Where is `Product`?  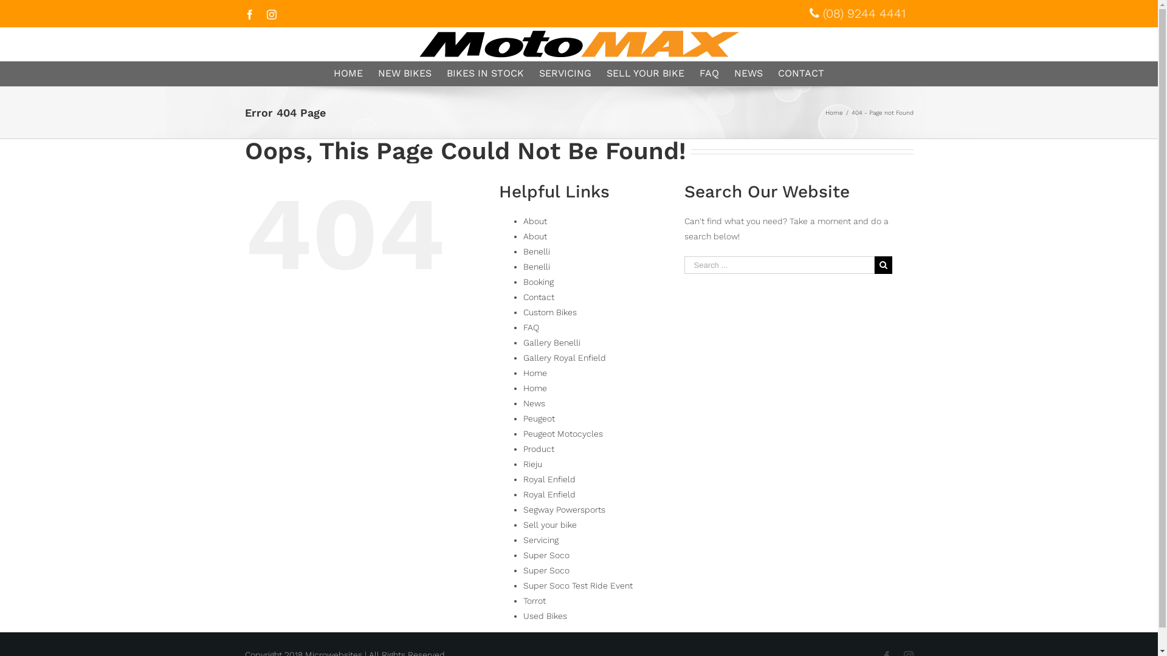 Product is located at coordinates (539, 449).